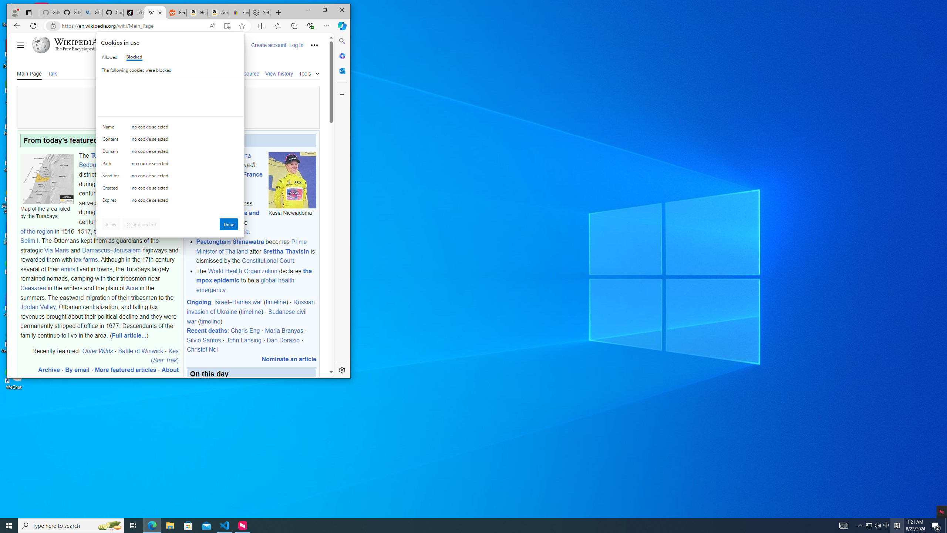  Describe the element at coordinates (134, 57) in the screenshot. I see `Class: c0153 c0157` at that location.